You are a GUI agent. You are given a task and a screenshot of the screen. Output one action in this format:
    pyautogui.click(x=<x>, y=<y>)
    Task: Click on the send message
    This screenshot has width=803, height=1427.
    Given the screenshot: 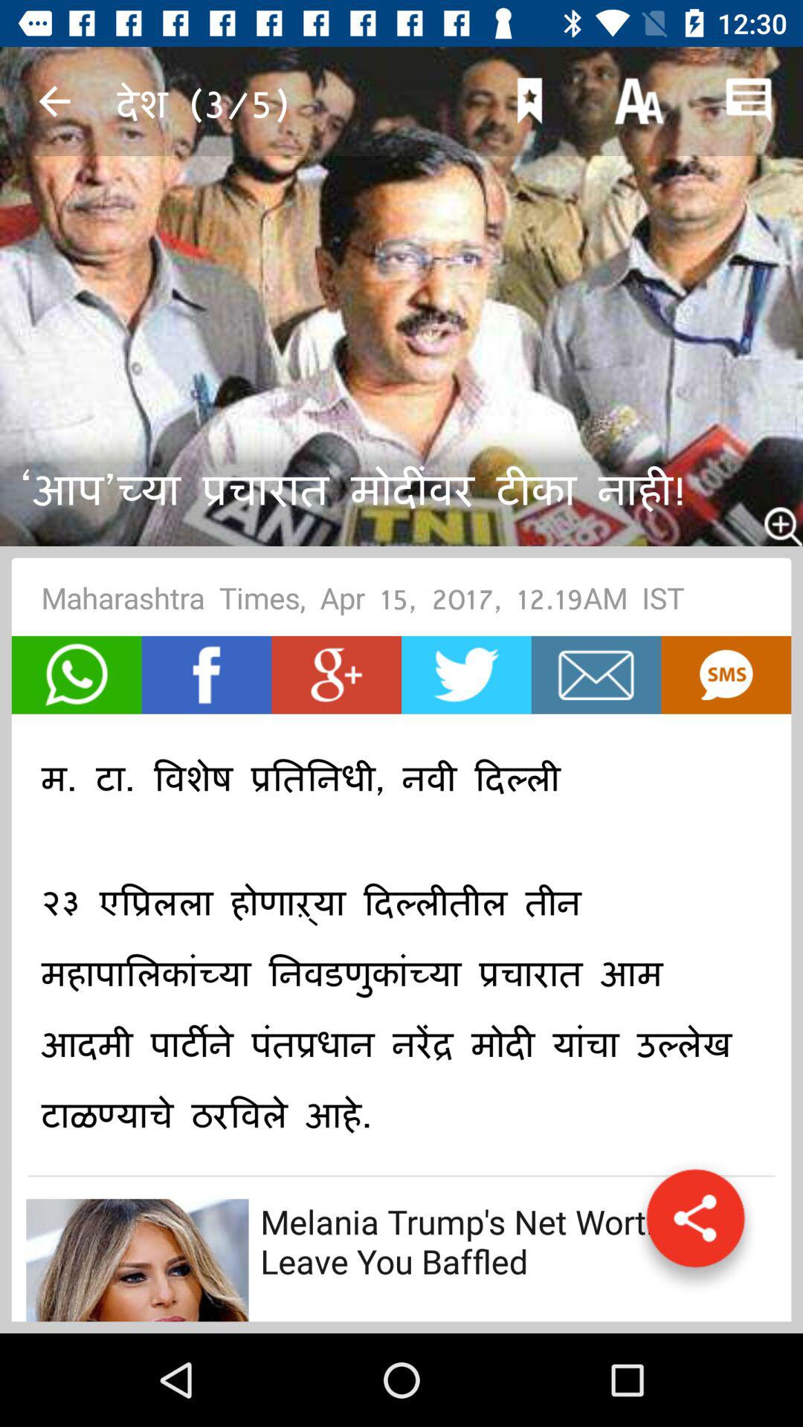 What is the action you would take?
    pyautogui.click(x=76, y=675)
    